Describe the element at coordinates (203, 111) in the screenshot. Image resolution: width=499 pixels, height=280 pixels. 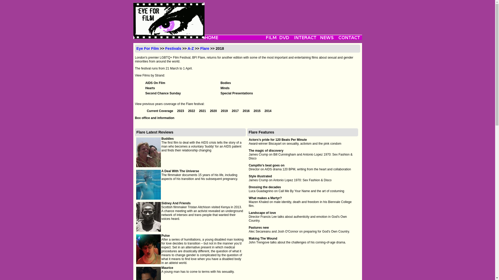
I see `2021` at that location.